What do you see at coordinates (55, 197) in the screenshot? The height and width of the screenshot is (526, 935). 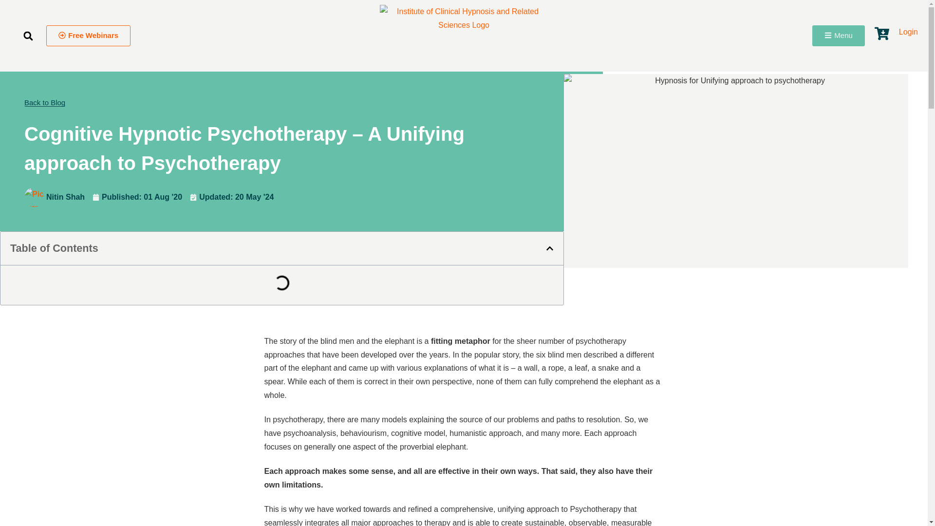 I see `Nitin Shah` at bounding box center [55, 197].